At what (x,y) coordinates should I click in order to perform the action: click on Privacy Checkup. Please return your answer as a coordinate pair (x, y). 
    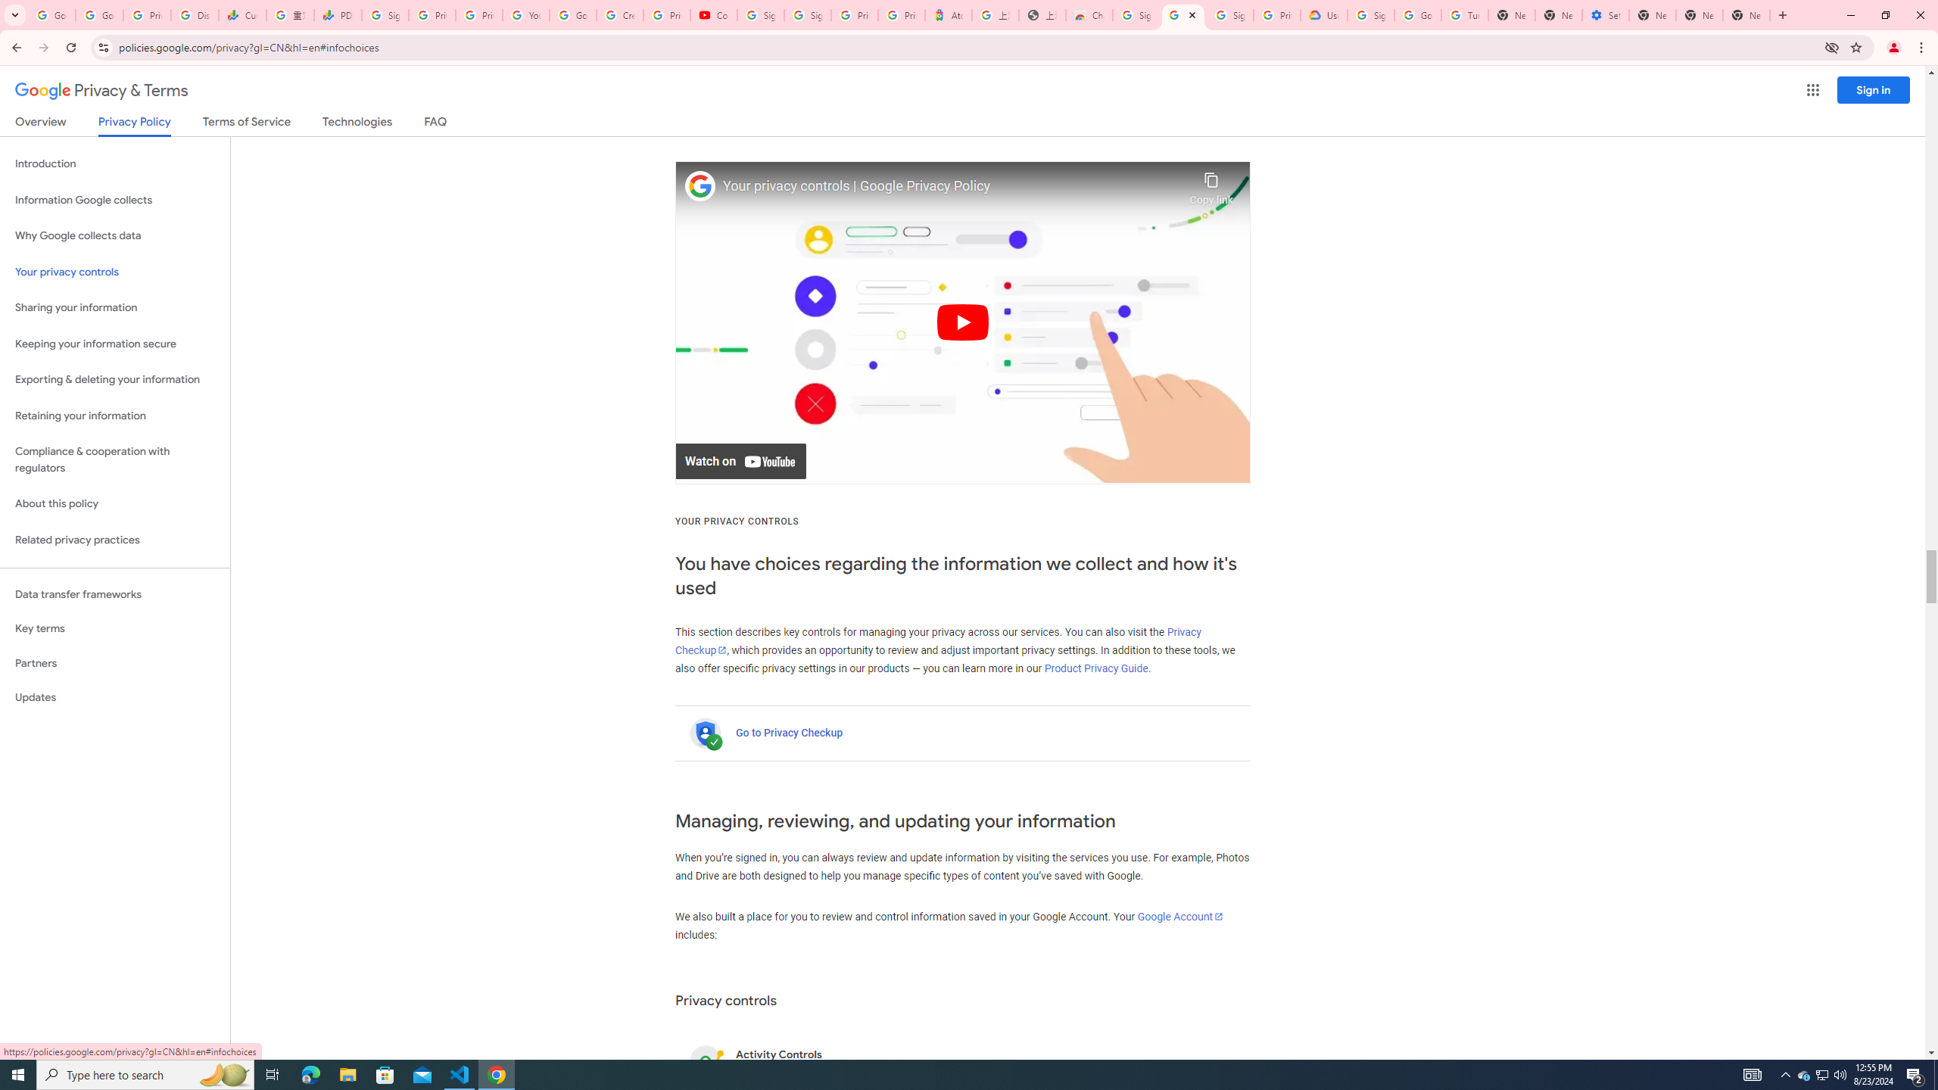
    Looking at the image, I should click on (479, 15).